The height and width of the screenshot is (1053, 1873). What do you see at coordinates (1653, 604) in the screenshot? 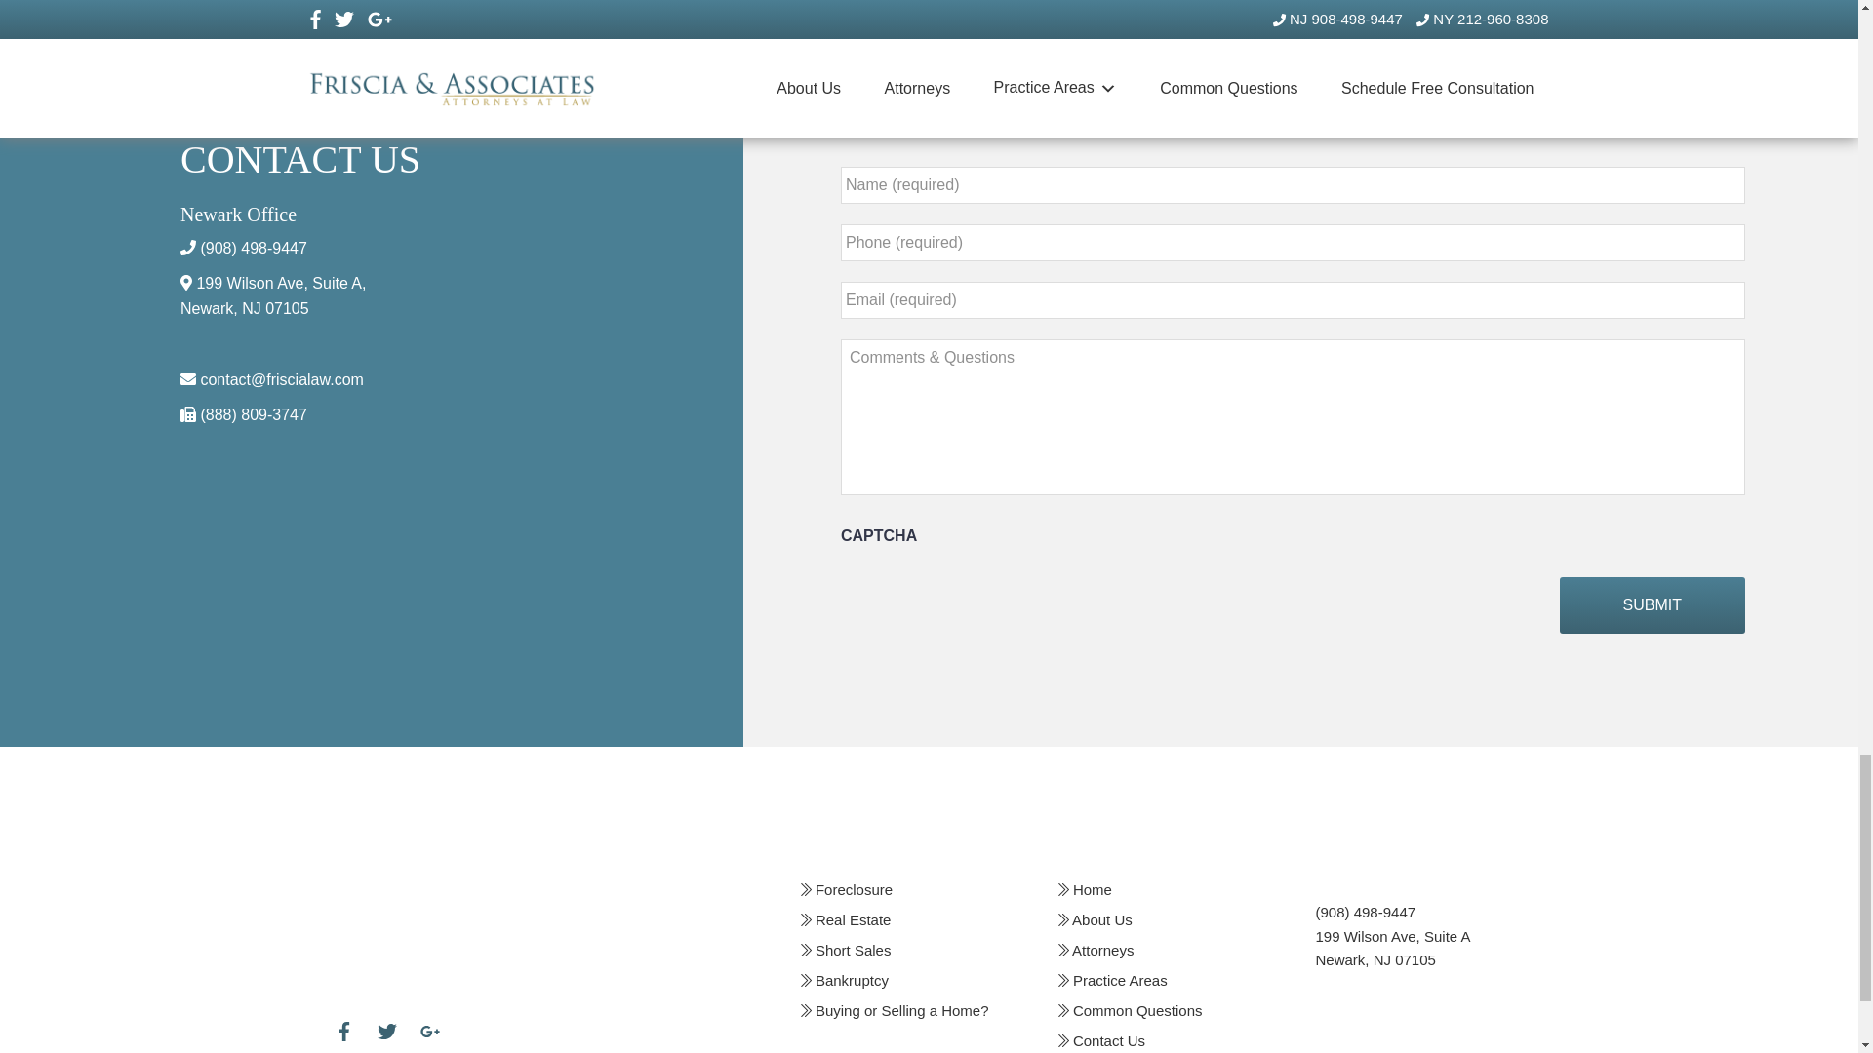
I see `Submit` at bounding box center [1653, 604].